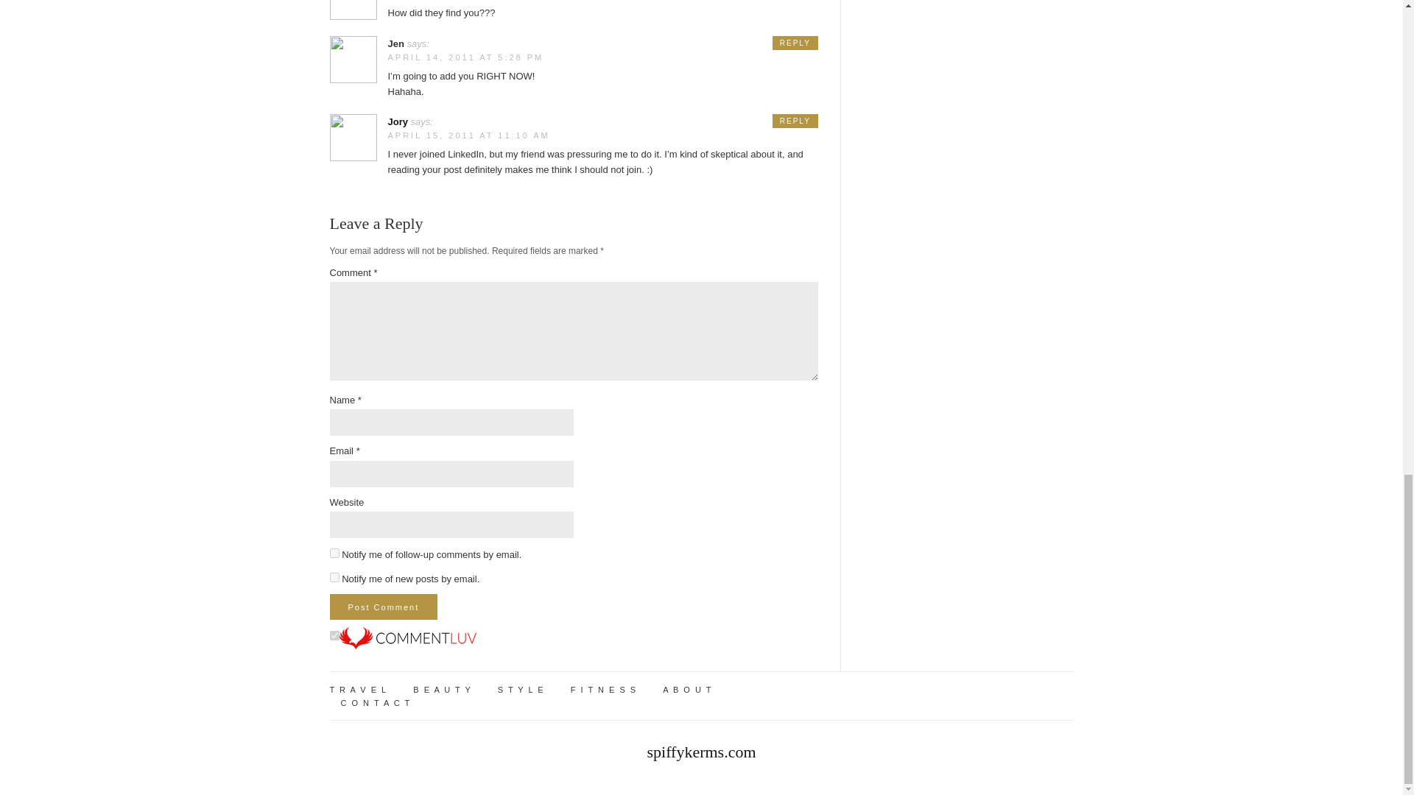 The width and height of the screenshot is (1414, 795). What do you see at coordinates (465, 57) in the screenshot?
I see `APRIL 14, 2011 AT 5:28 PM` at bounding box center [465, 57].